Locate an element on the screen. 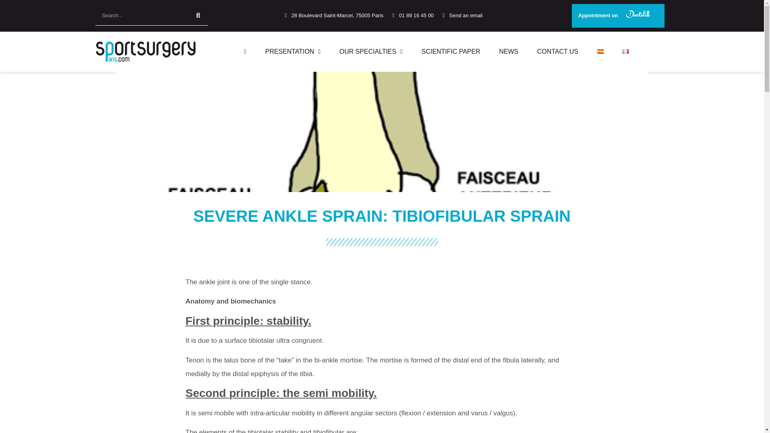  OUR SPECIALTIES is located at coordinates (371, 51).